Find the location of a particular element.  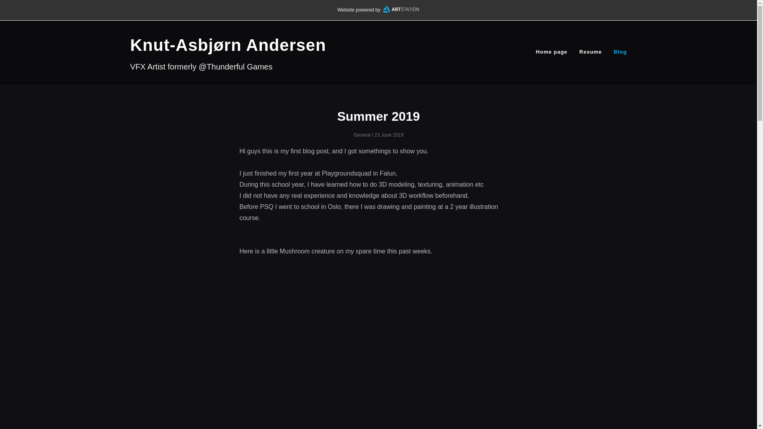

Resume is located at coordinates (591, 52).